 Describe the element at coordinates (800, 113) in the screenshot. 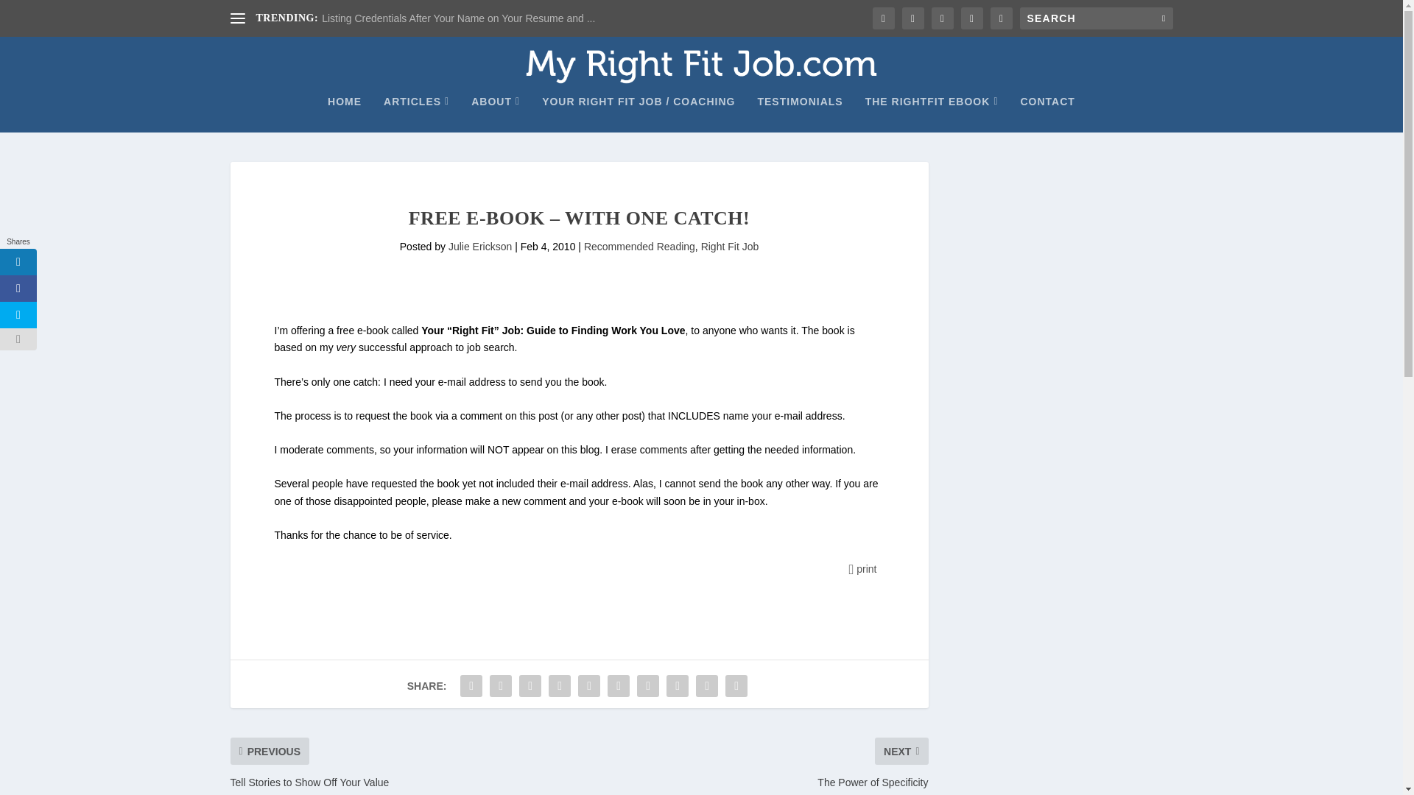

I see `TESTIMONIALS` at that location.